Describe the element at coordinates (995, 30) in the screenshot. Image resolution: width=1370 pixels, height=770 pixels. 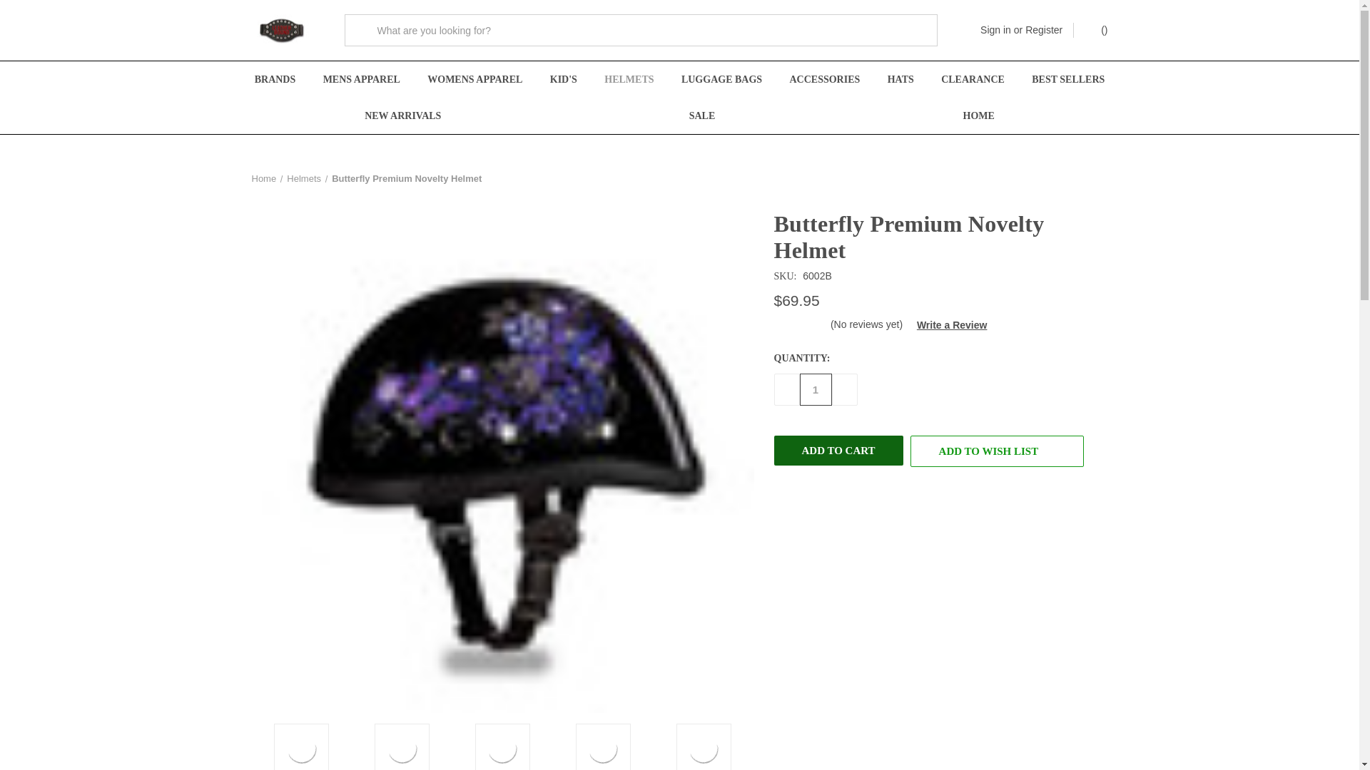
I see `Sign in` at that location.